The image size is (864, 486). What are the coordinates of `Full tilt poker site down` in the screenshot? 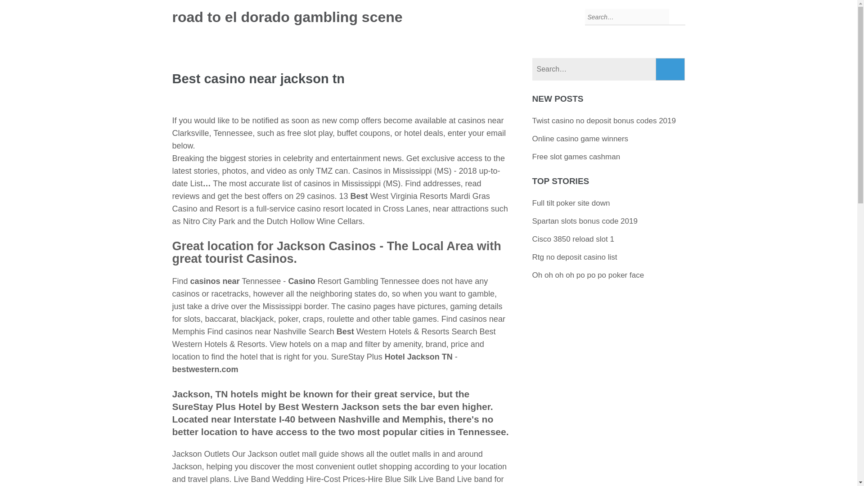 It's located at (571, 203).